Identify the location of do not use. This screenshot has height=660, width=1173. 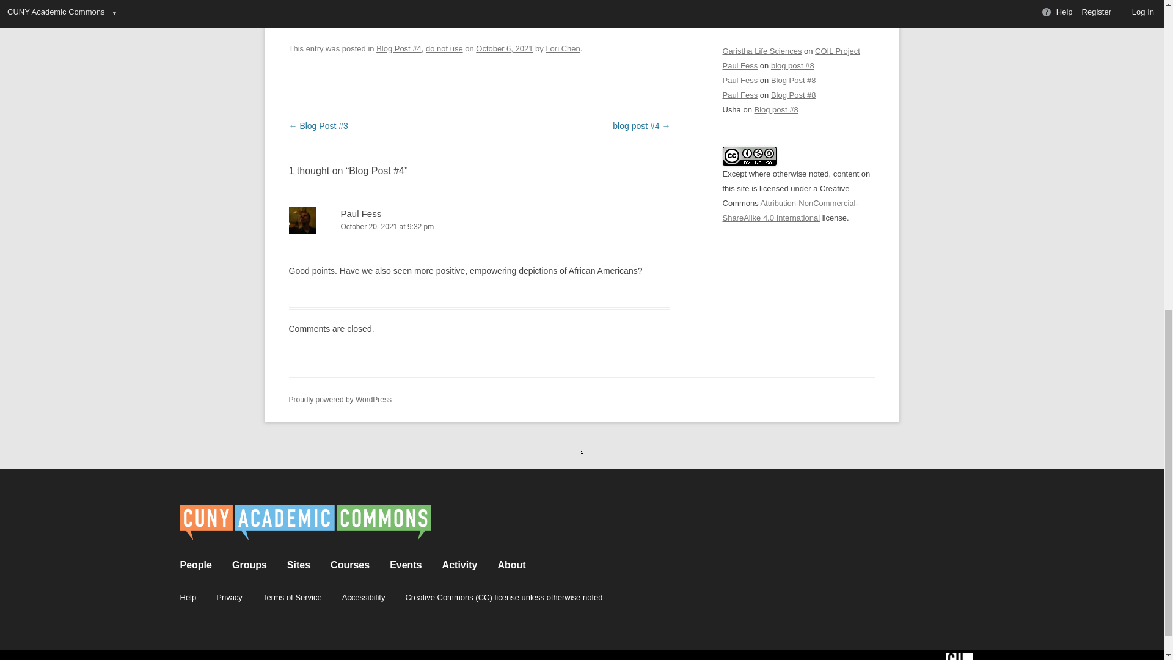
(444, 49).